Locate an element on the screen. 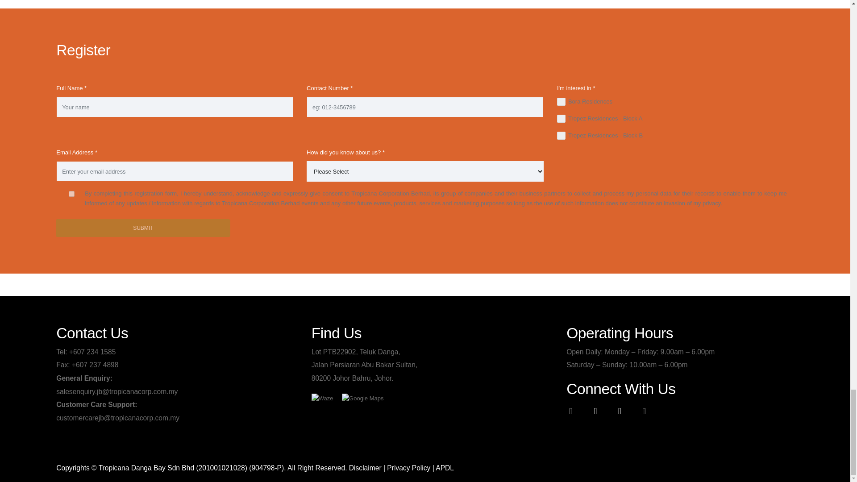 This screenshot has width=857, height=482. Youtube is located at coordinates (595, 411).